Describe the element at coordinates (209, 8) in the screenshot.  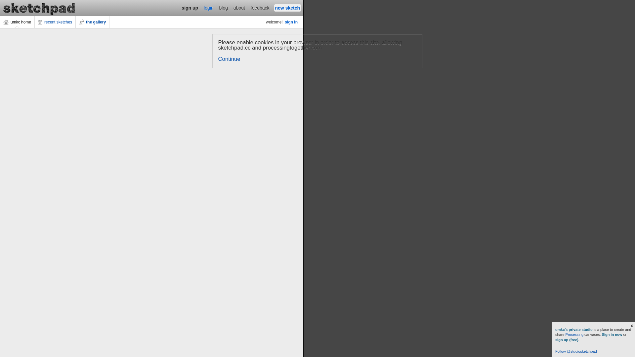
I see `login` at that location.